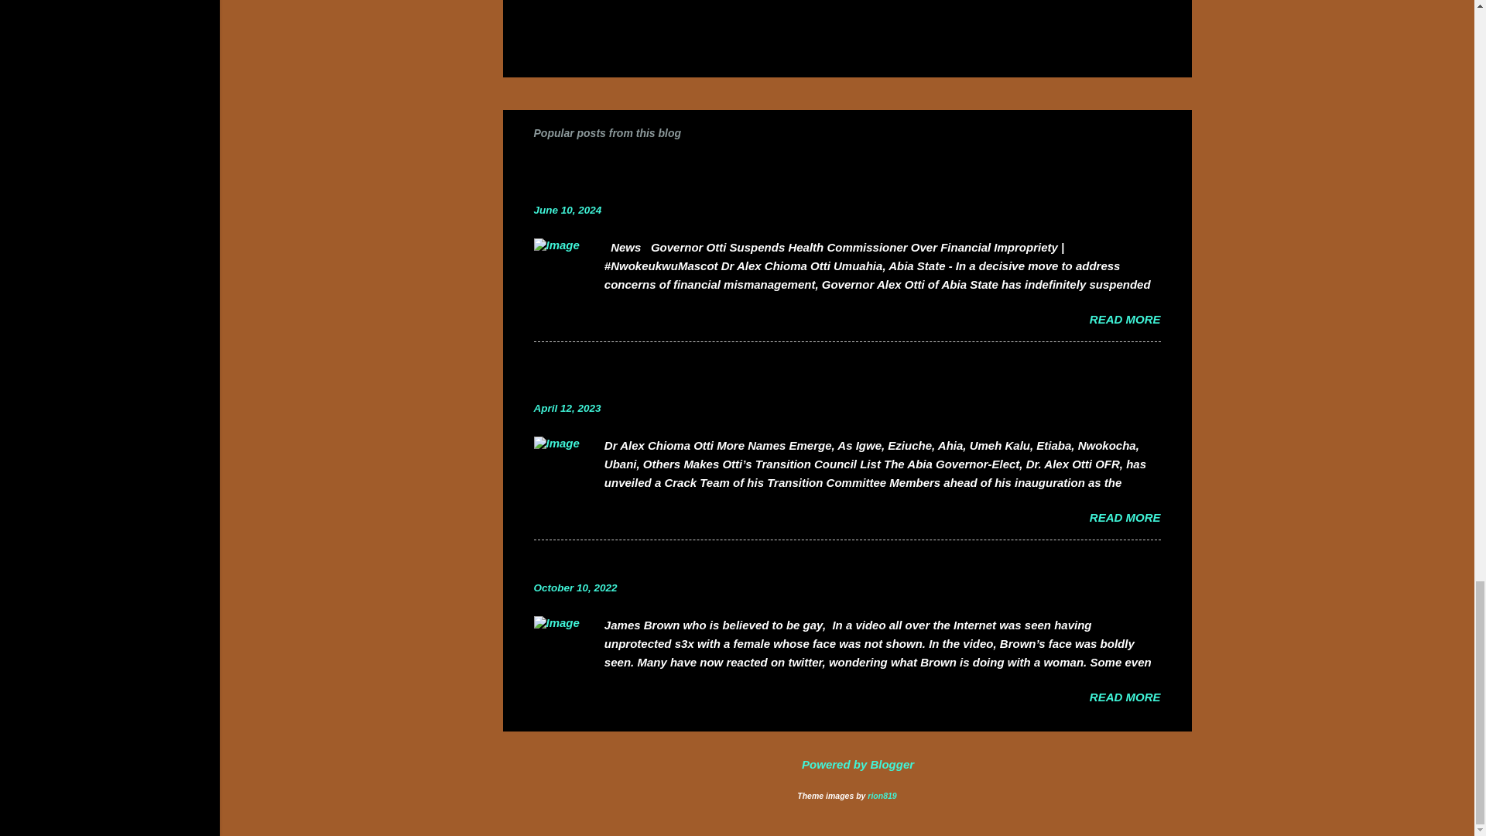 This screenshot has height=836, width=1486. What do you see at coordinates (567, 209) in the screenshot?
I see `June 10, 2024` at bounding box center [567, 209].